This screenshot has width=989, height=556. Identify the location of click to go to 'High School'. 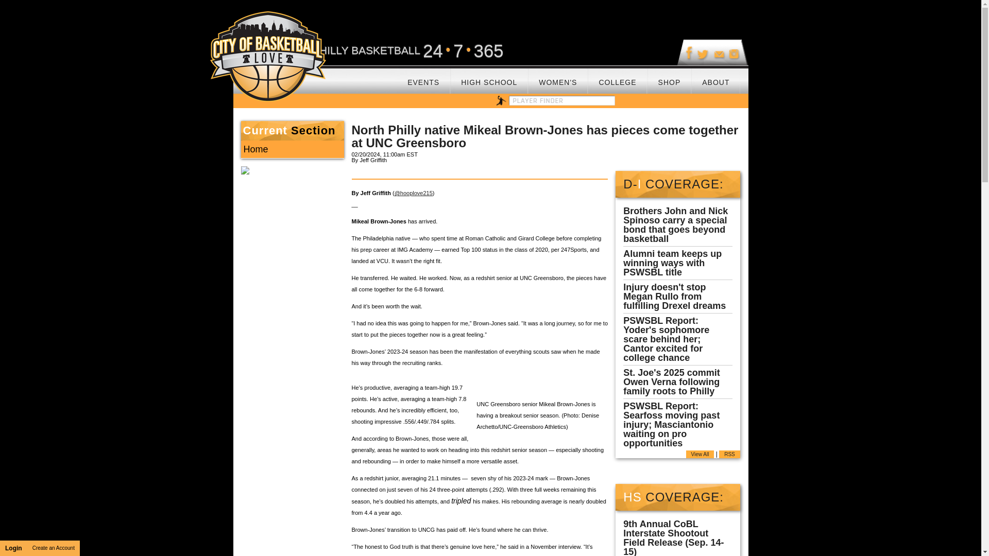
(489, 79).